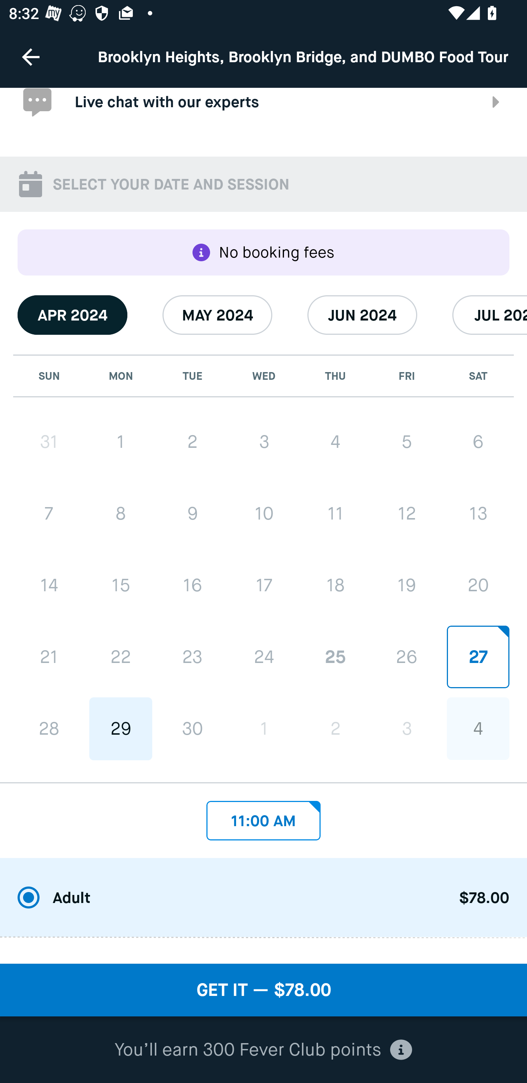 The width and height of the screenshot is (527, 1083). Describe the element at coordinates (193, 513) in the screenshot. I see `9` at that location.